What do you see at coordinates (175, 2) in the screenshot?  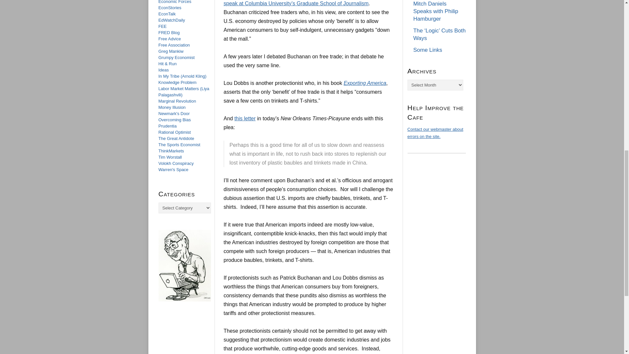 I see `Economic Forces` at bounding box center [175, 2].